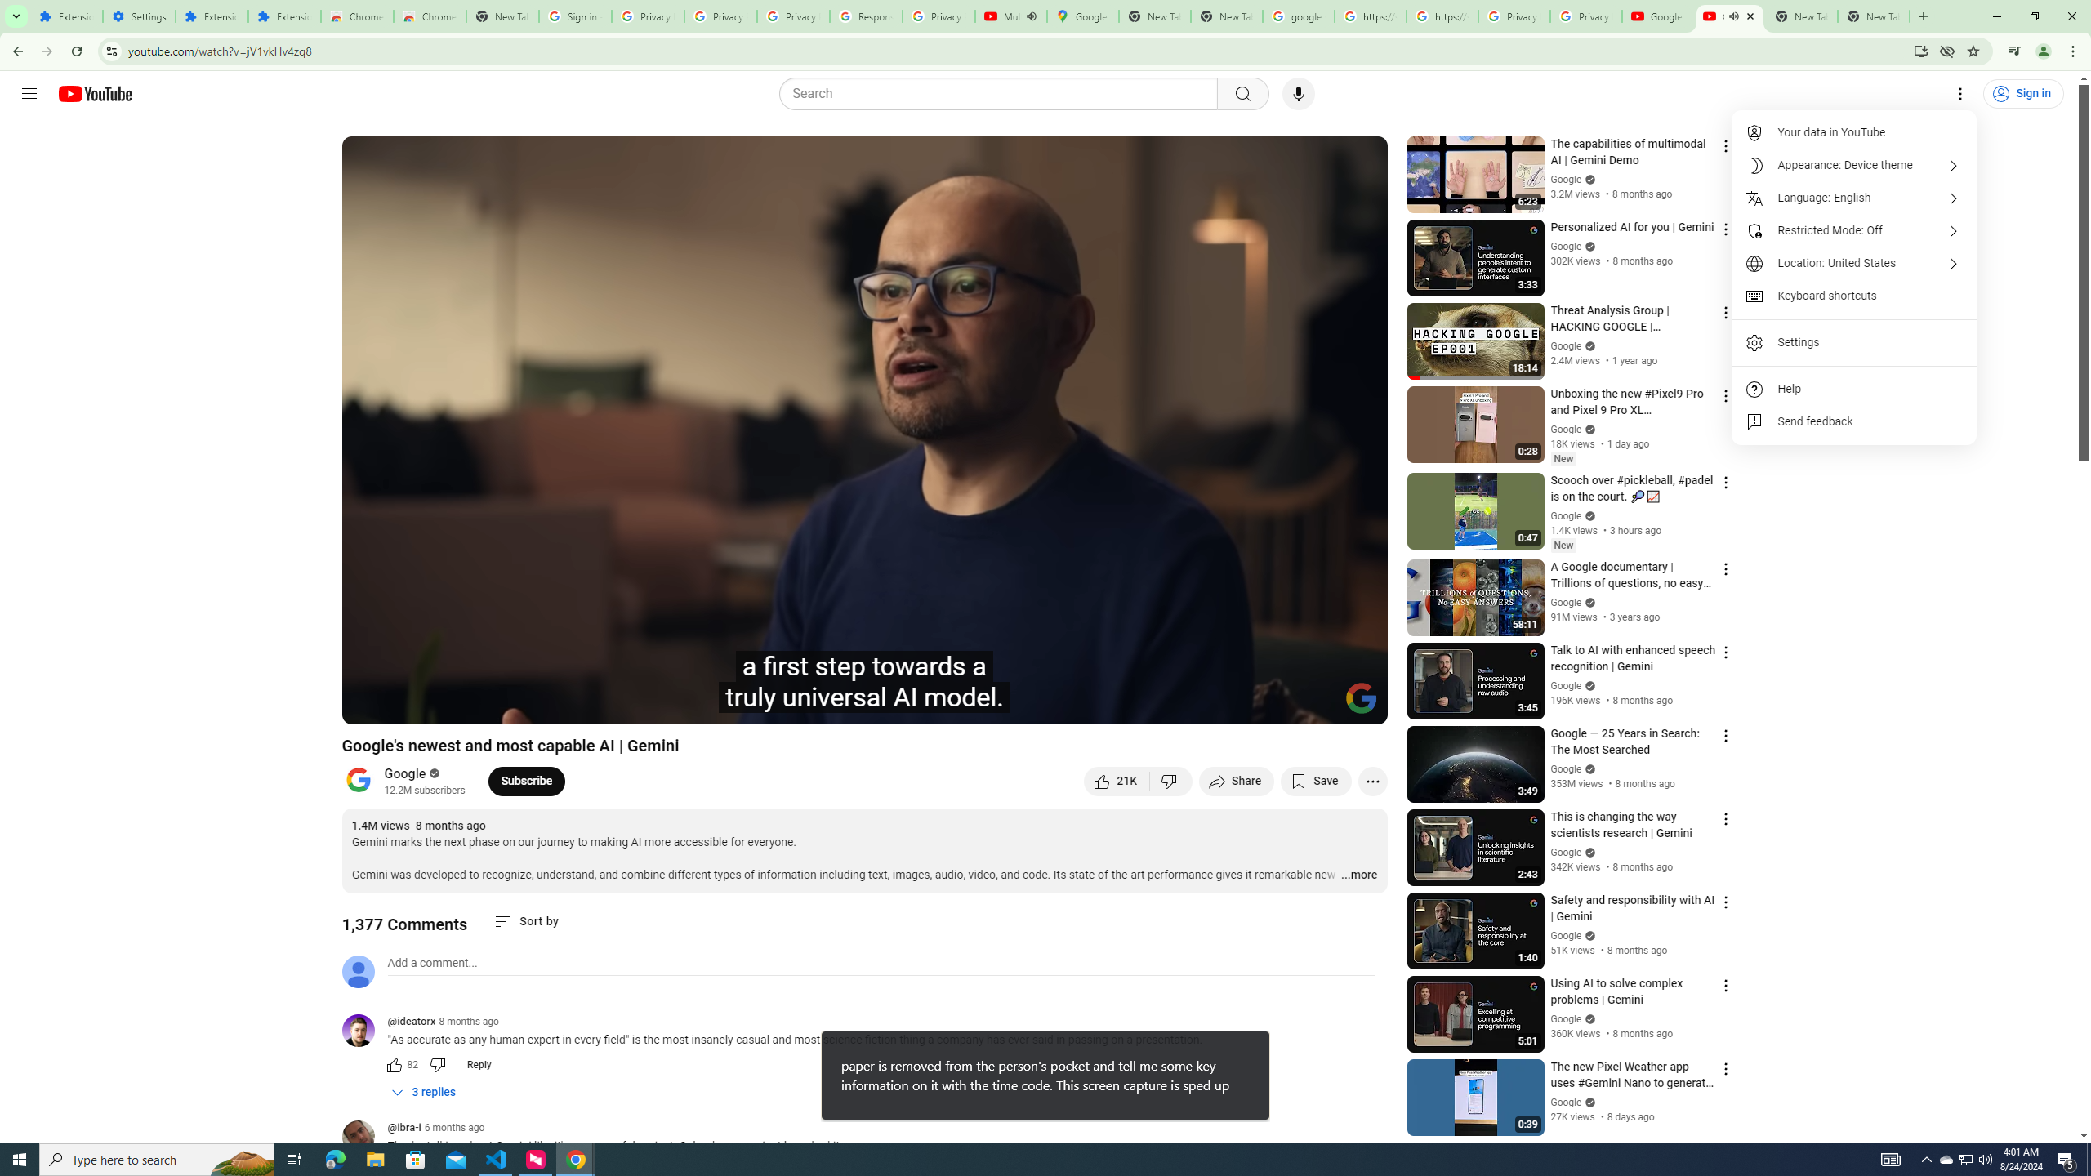  What do you see at coordinates (408, 705) in the screenshot?
I see `Next (SHIFT+n)` at bounding box center [408, 705].